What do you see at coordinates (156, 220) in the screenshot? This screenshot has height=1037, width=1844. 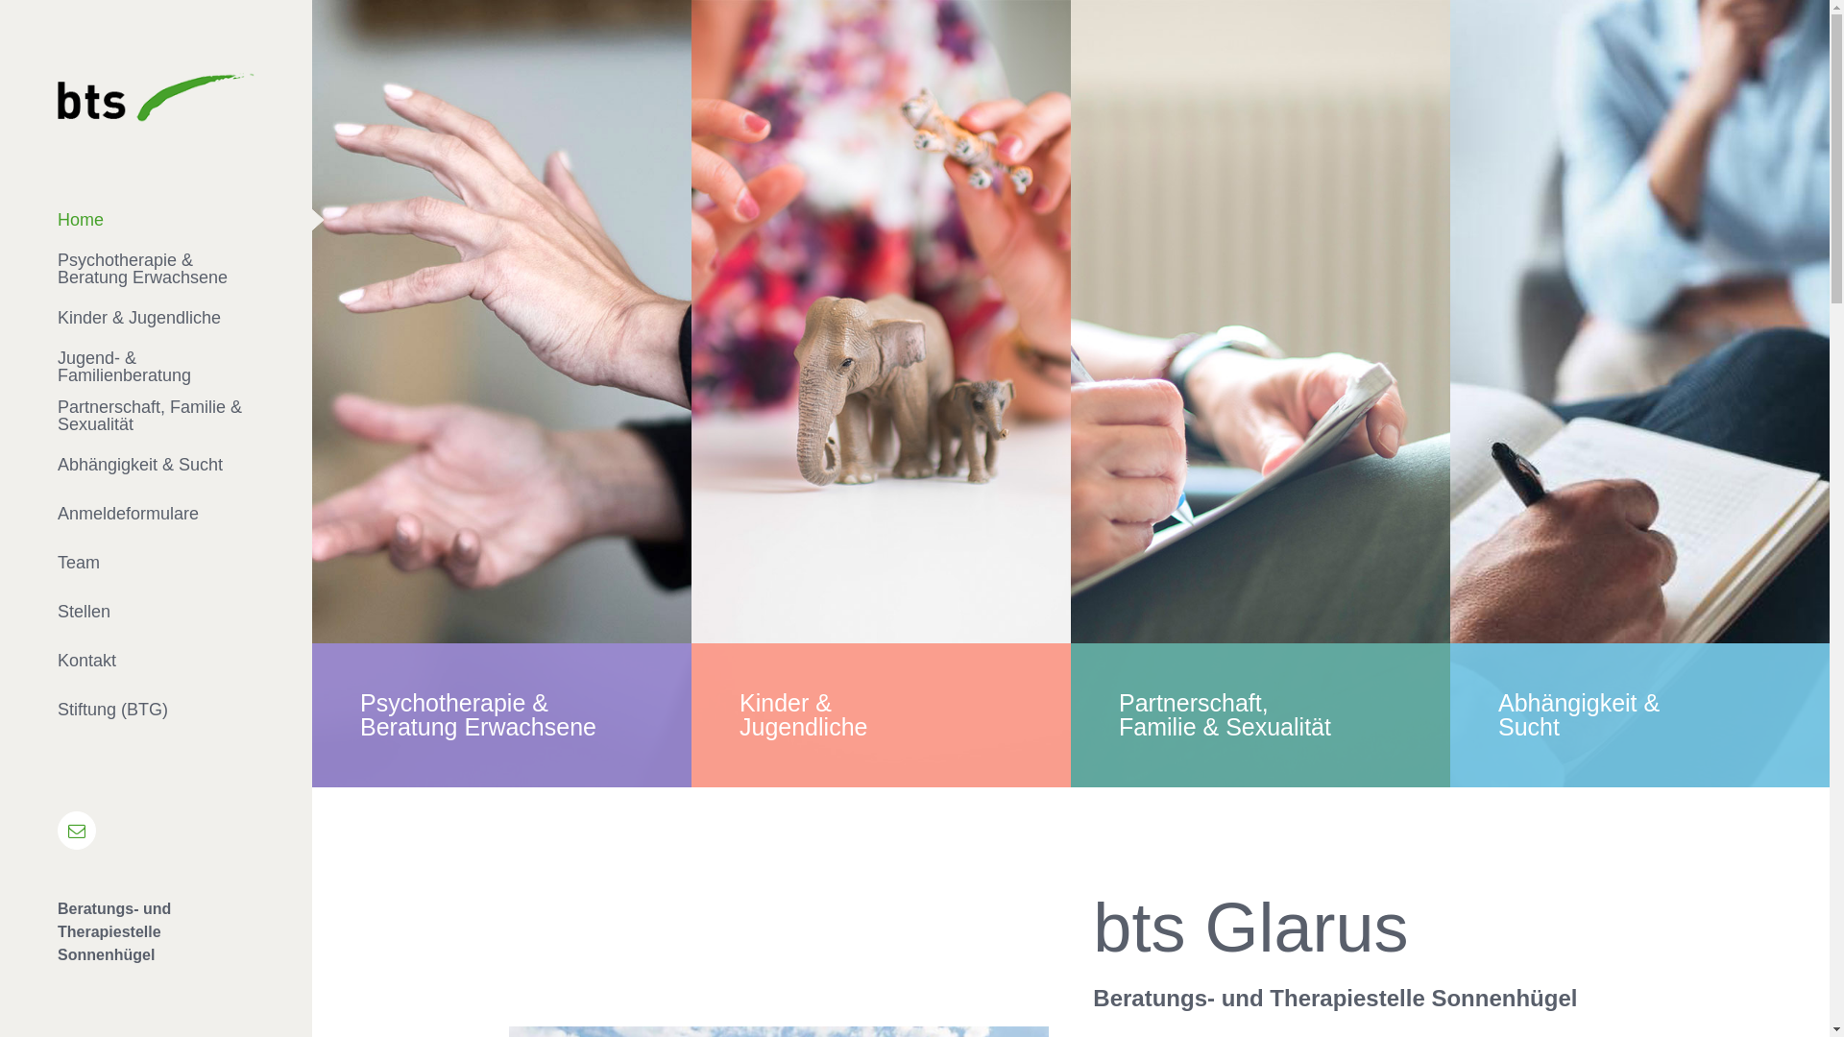 I see `Home` at bounding box center [156, 220].